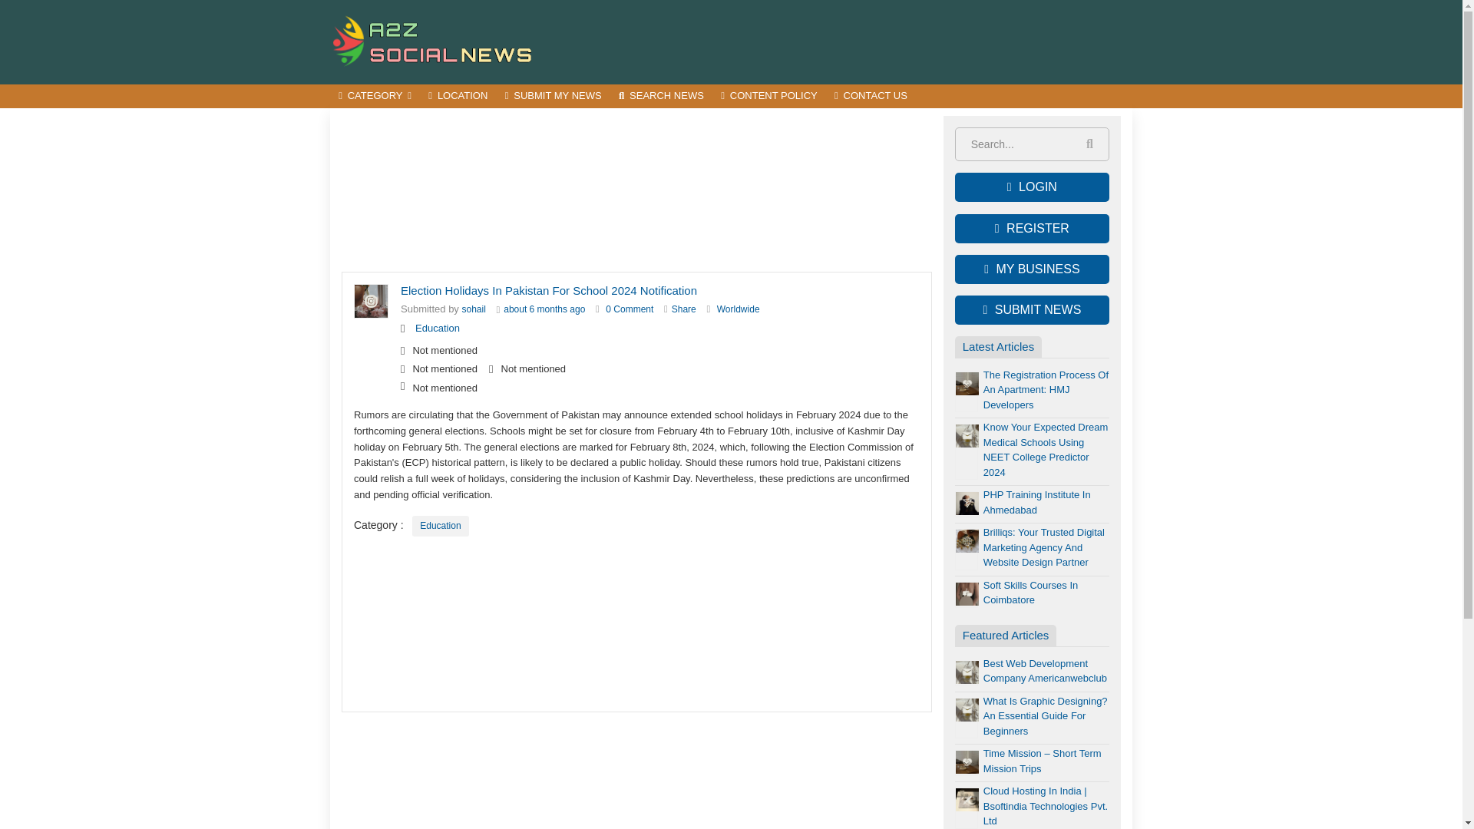 The height and width of the screenshot is (829, 1474). What do you see at coordinates (630, 309) in the screenshot?
I see `Election Holidays In Pakistan For School 2024 Notification` at bounding box center [630, 309].